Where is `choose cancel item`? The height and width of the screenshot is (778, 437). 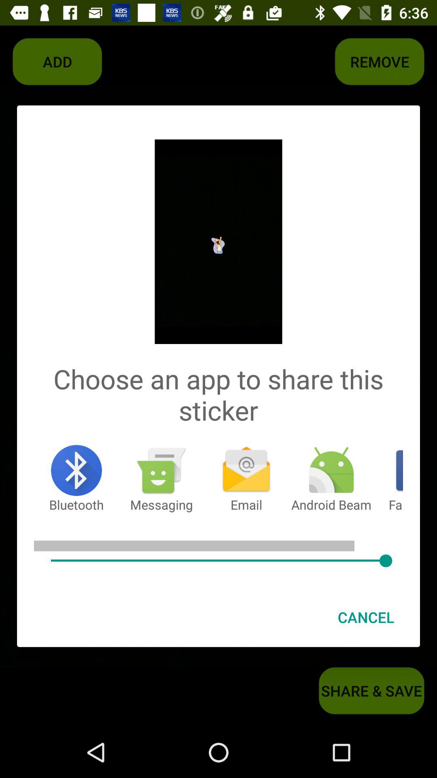 choose cancel item is located at coordinates (366, 617).